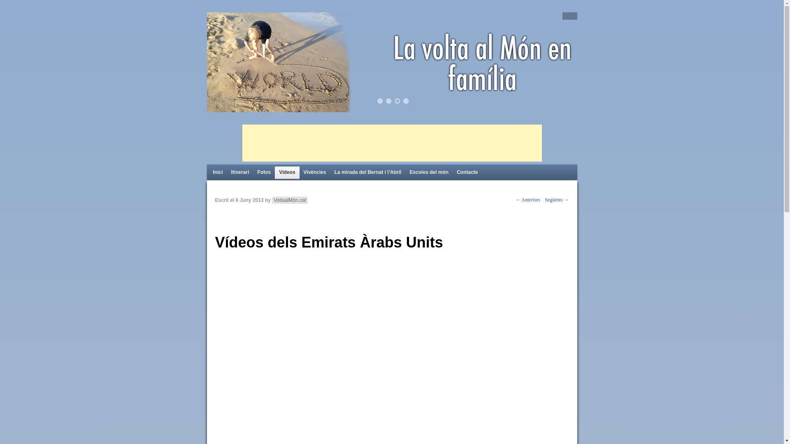 This screenshot has width=790, height=444. Describe the element at coordinates (467, 173) in the screenshot. I see `Contacte` at that location.